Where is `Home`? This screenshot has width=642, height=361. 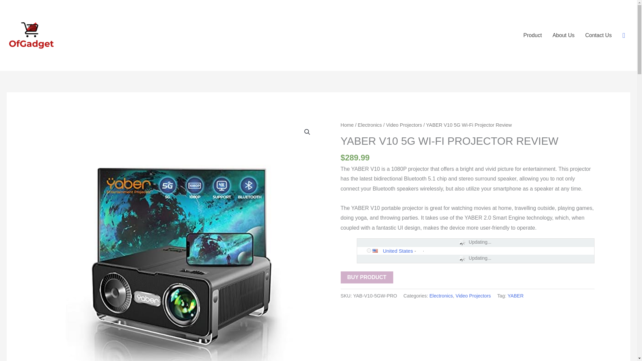 Home is located at coordinates (347, 125).